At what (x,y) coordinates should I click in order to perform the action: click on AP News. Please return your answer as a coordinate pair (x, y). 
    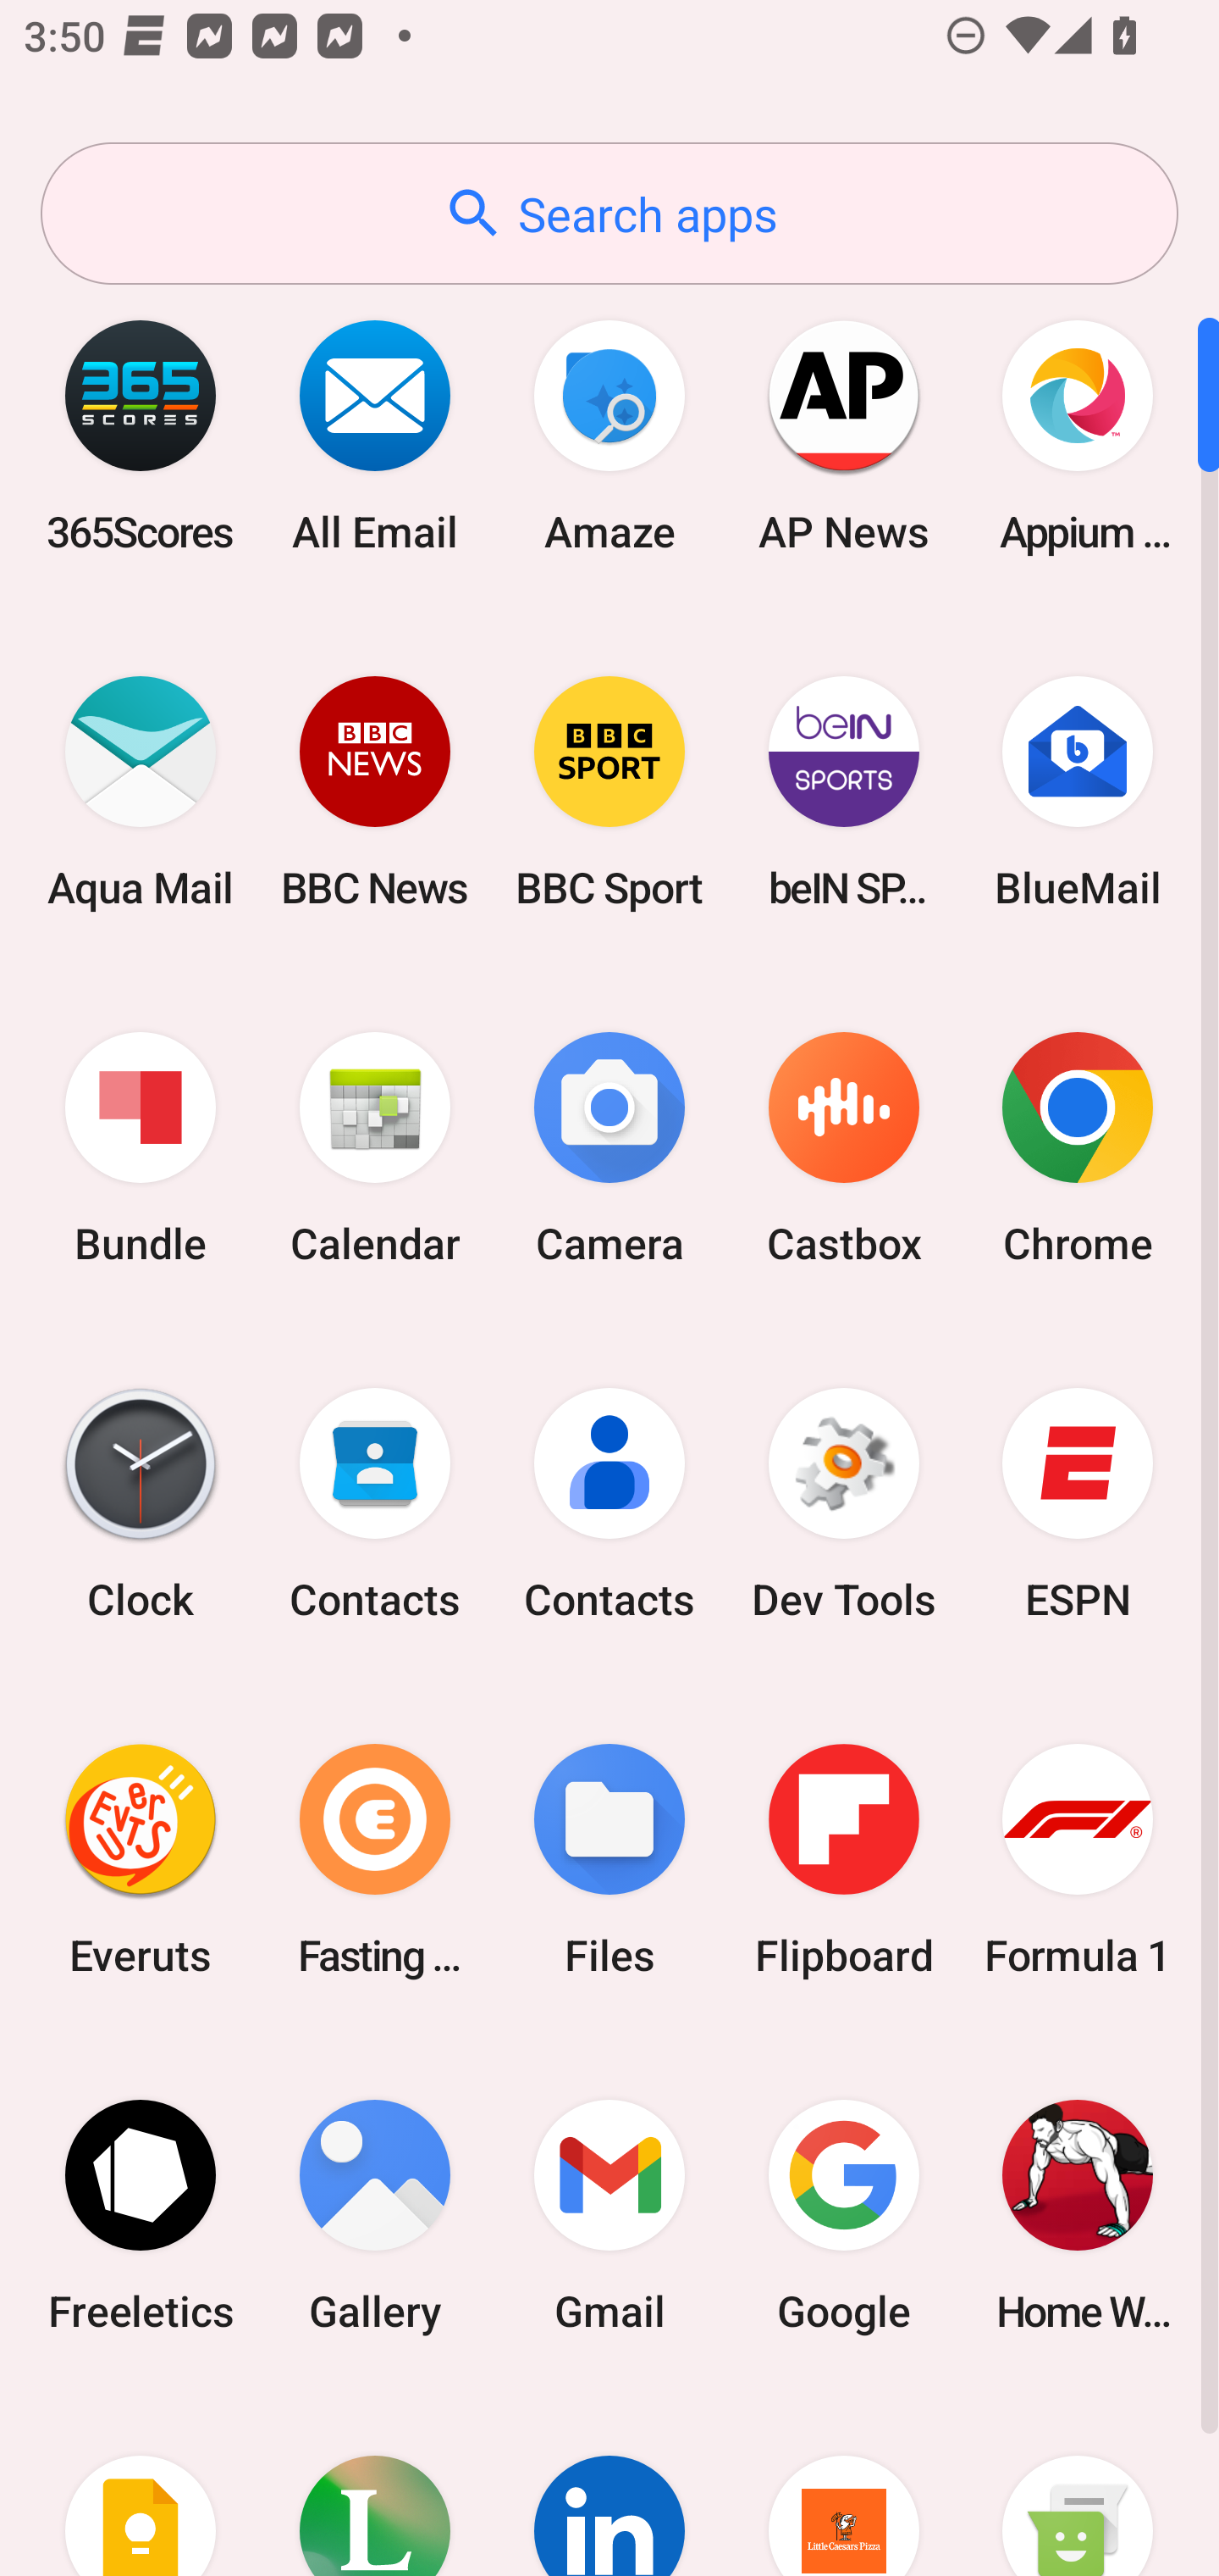
    Looking at the image, I should click on (843, 436).